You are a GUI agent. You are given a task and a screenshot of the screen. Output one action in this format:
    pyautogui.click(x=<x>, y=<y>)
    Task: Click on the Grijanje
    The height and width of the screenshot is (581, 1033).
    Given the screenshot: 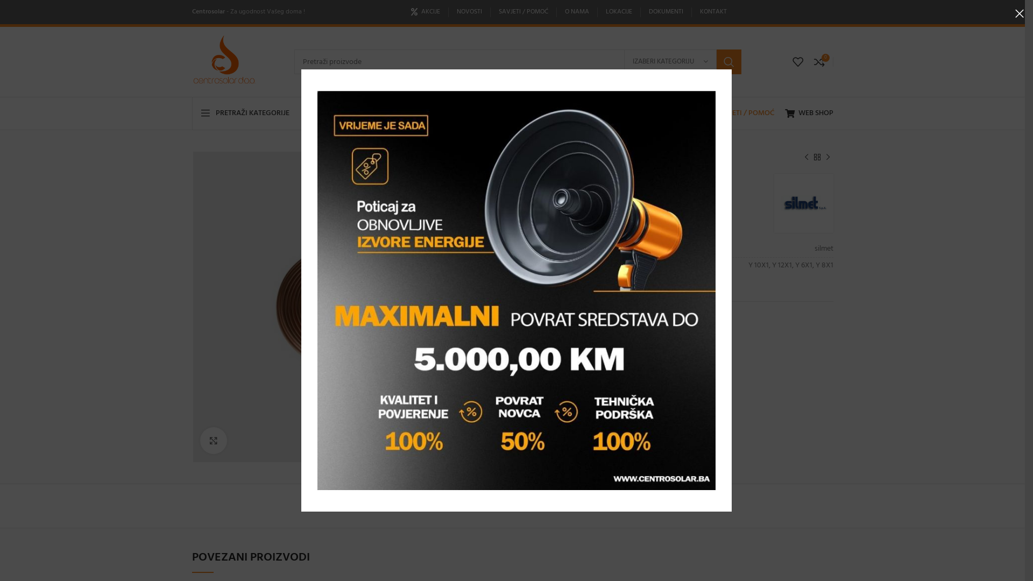 What is the action you would take?
    pyautogui.click(x=570, y=157)
    